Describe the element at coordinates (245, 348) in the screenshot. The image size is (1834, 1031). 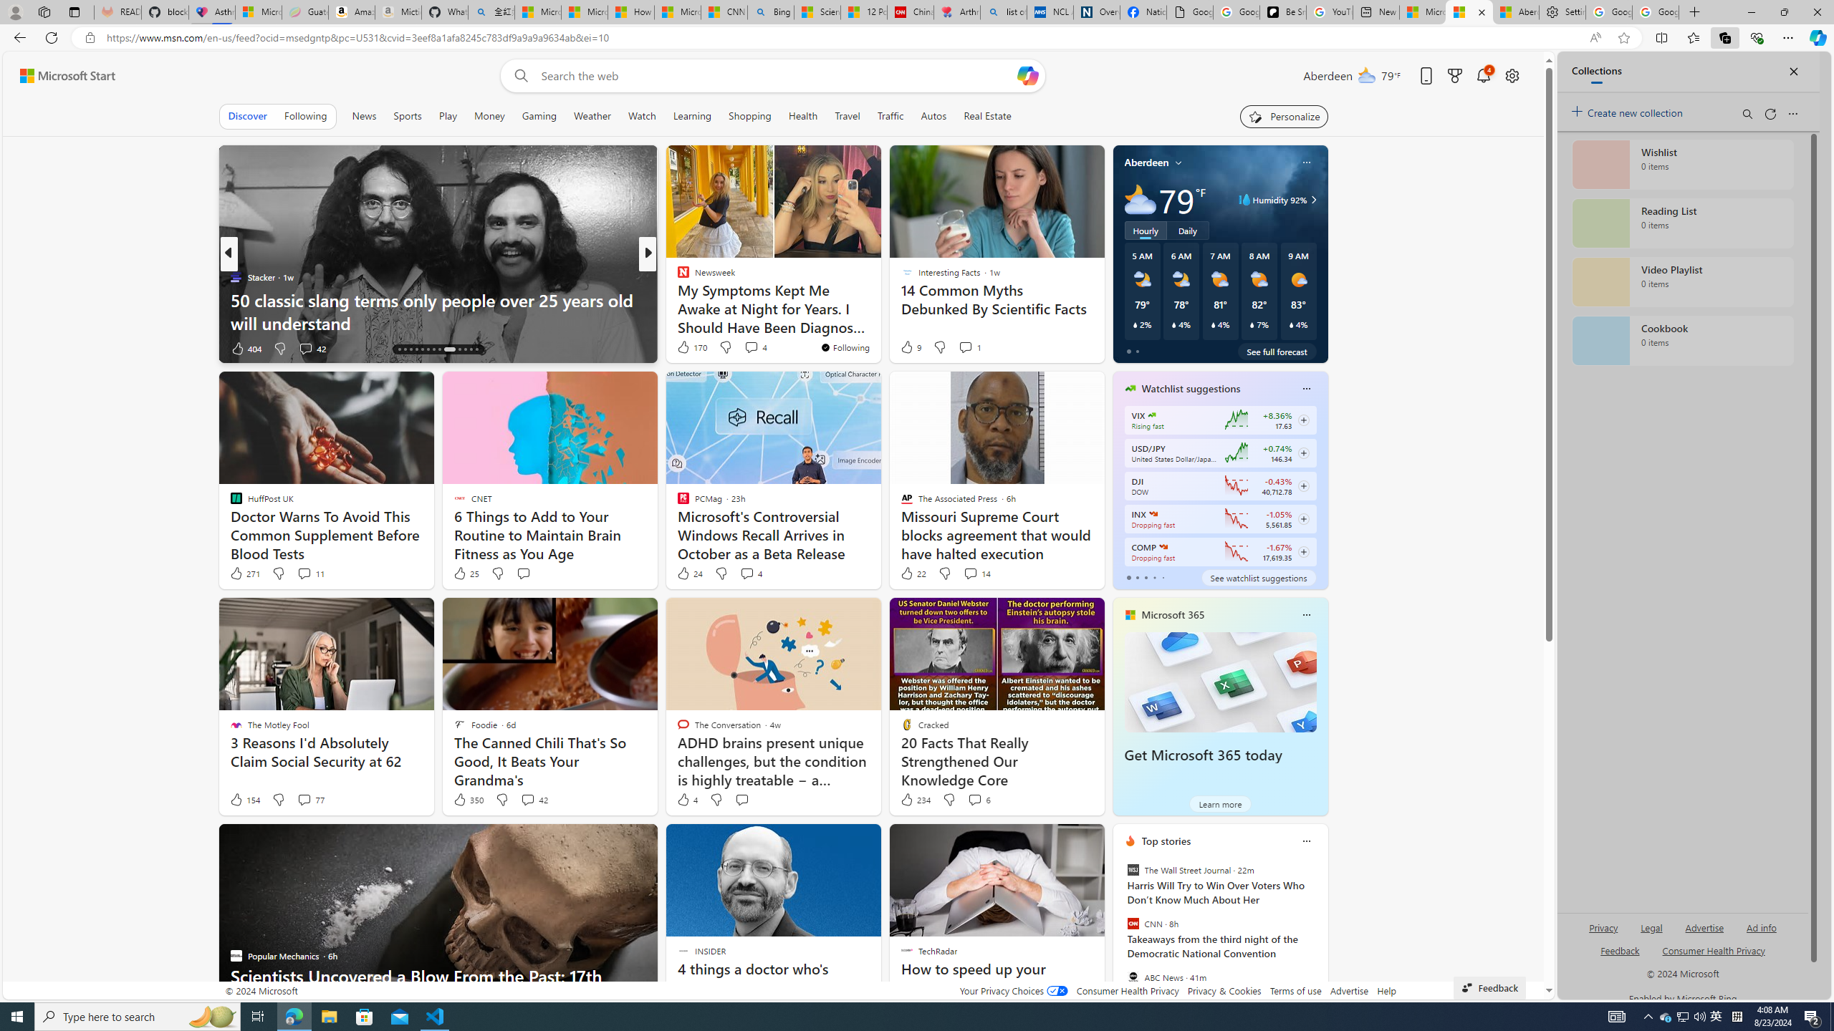
I see `404 Like` at that location.